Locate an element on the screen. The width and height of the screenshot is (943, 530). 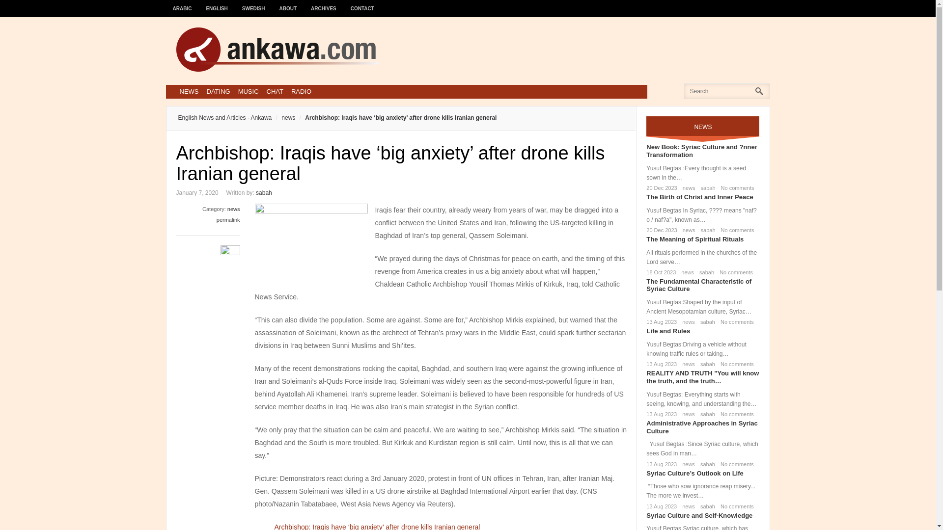
DATING is located at coordinates (218, 91).